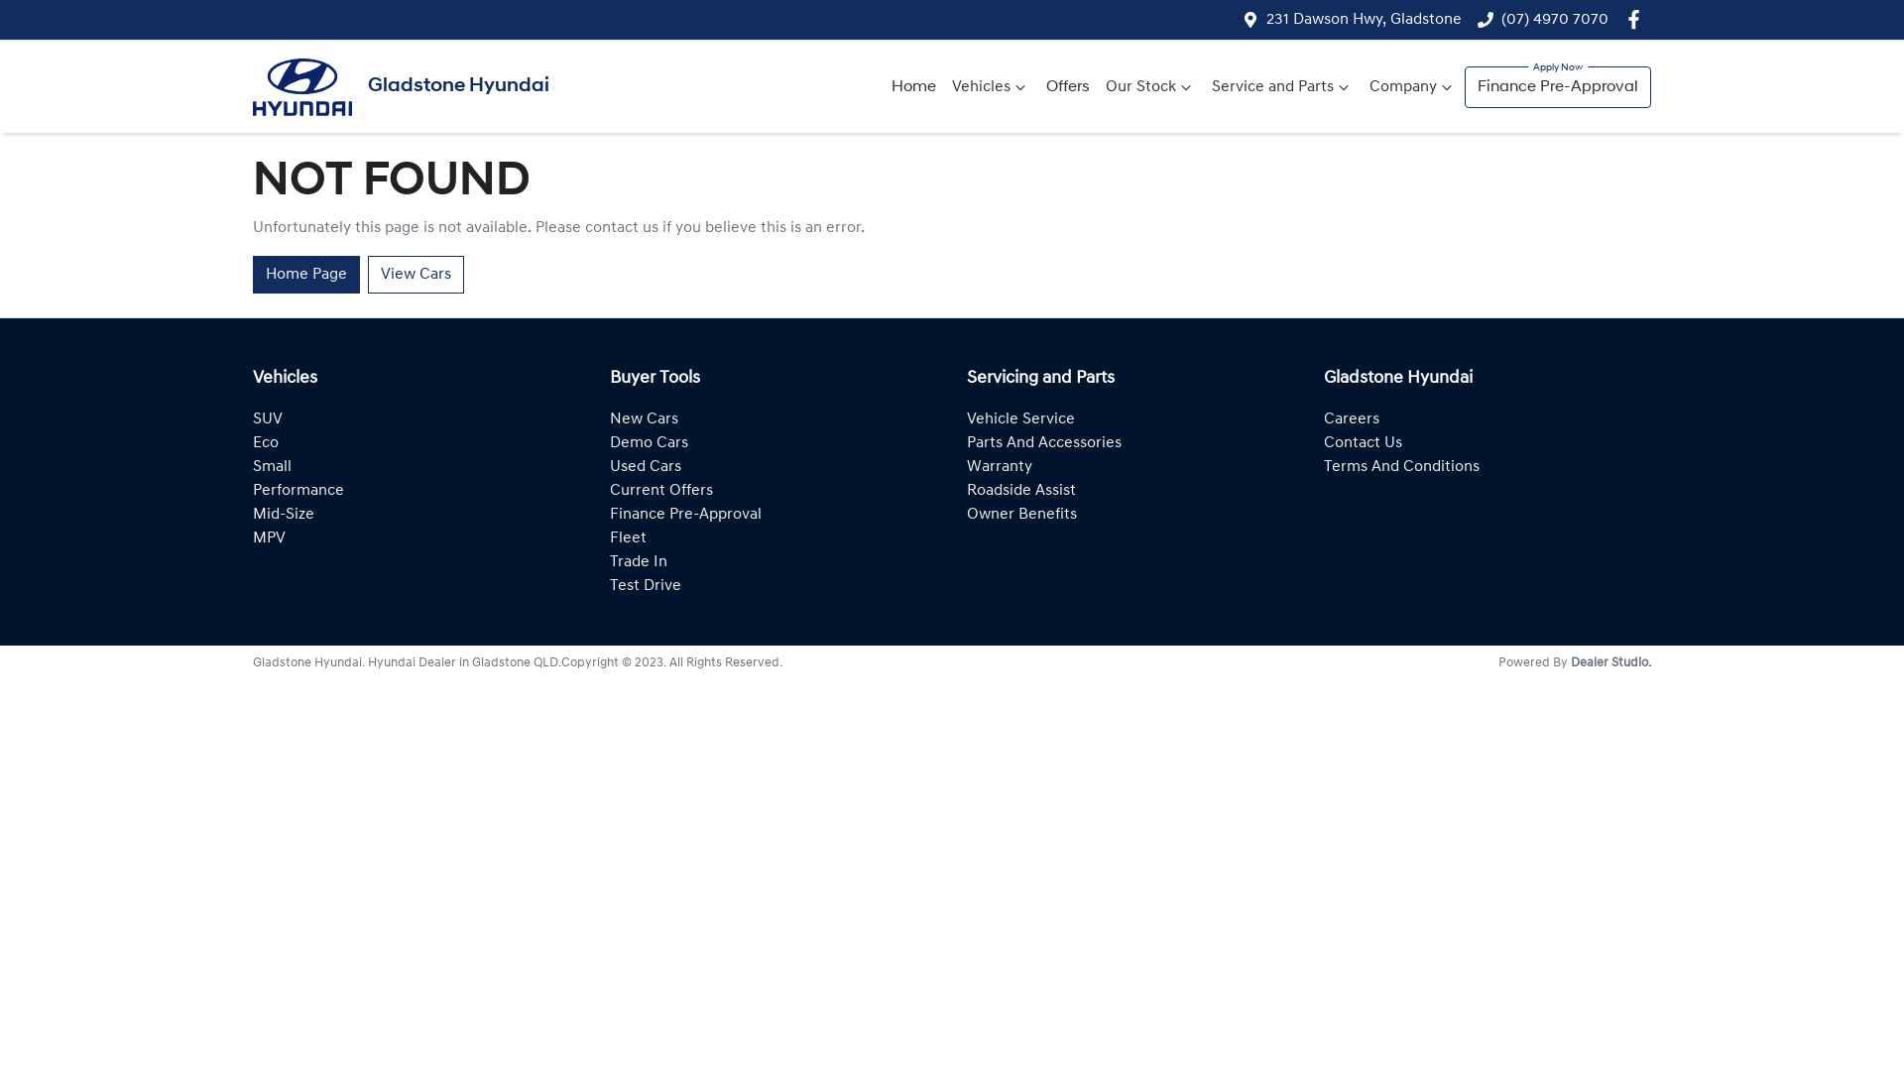  I want to click on Warranty, so click(1000, 467).